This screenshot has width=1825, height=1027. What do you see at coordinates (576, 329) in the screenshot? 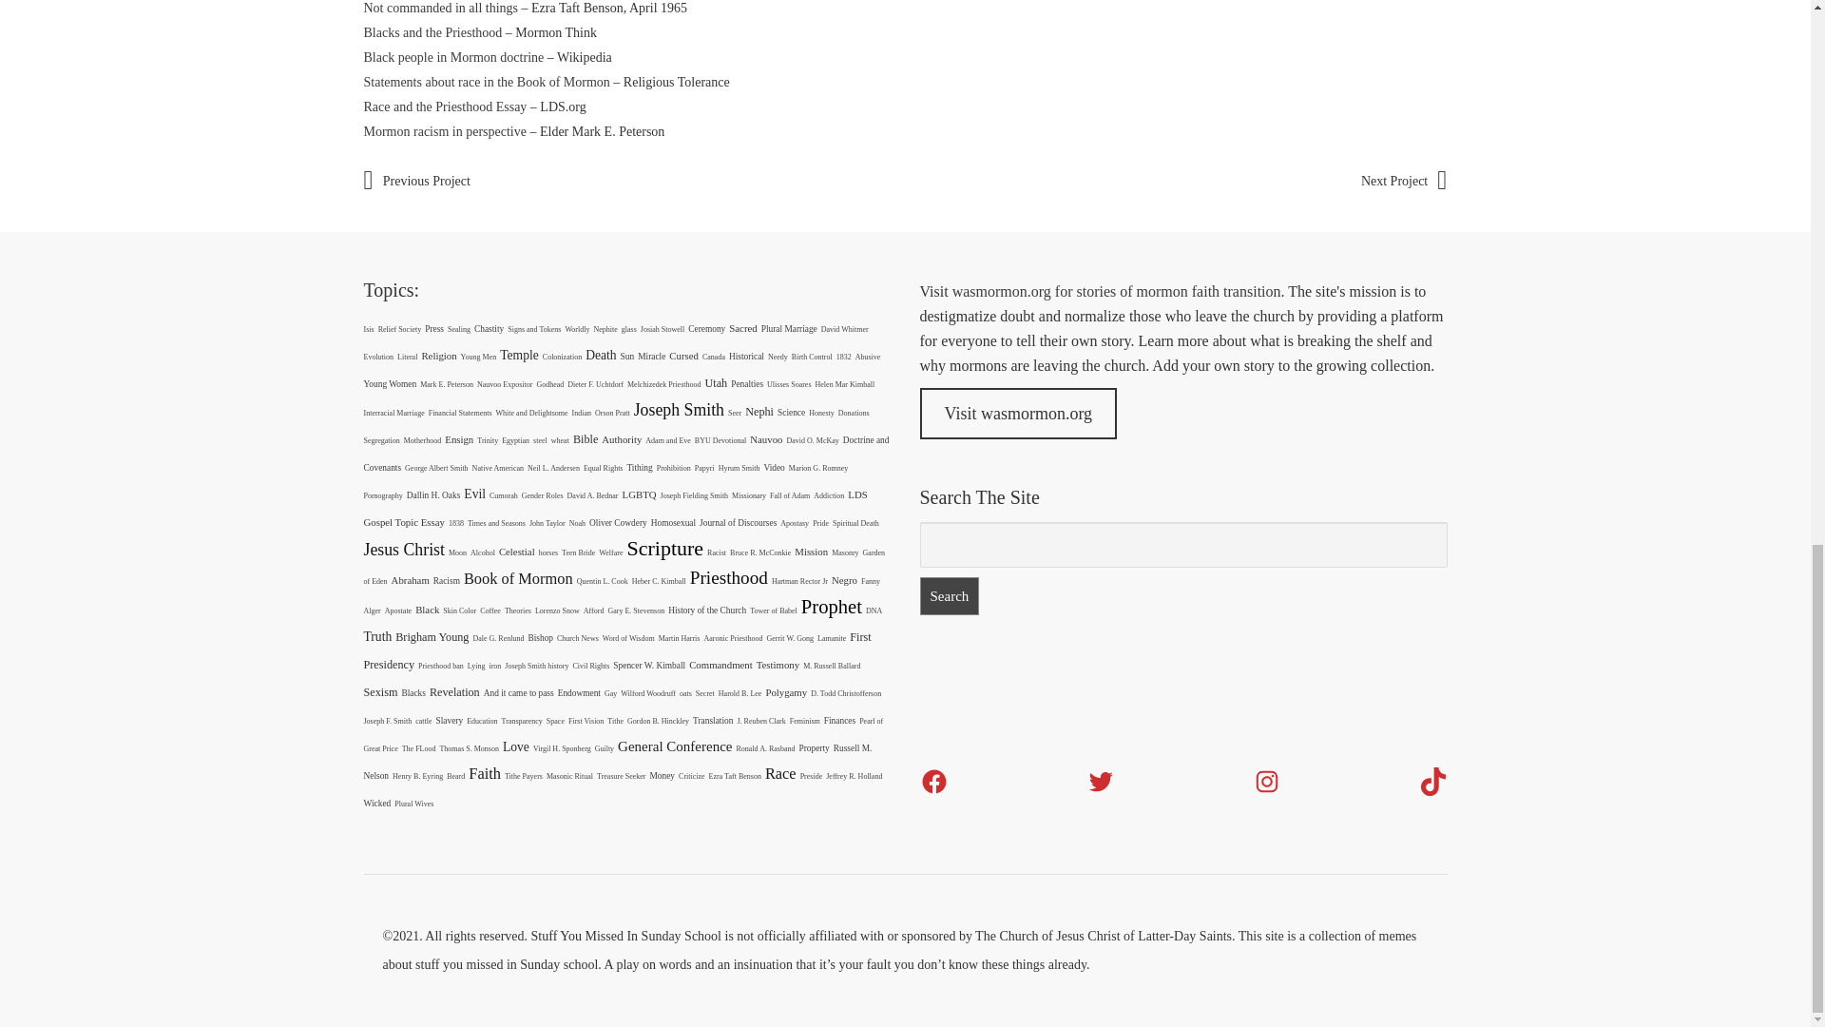
I see `5 topics` at bounding box center [576, 329].